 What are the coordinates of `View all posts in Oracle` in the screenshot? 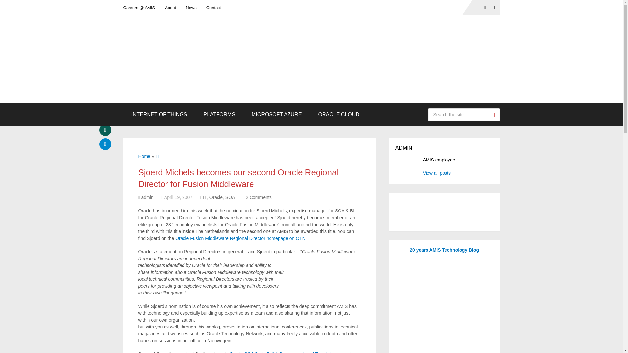 It's located at (216, 197).